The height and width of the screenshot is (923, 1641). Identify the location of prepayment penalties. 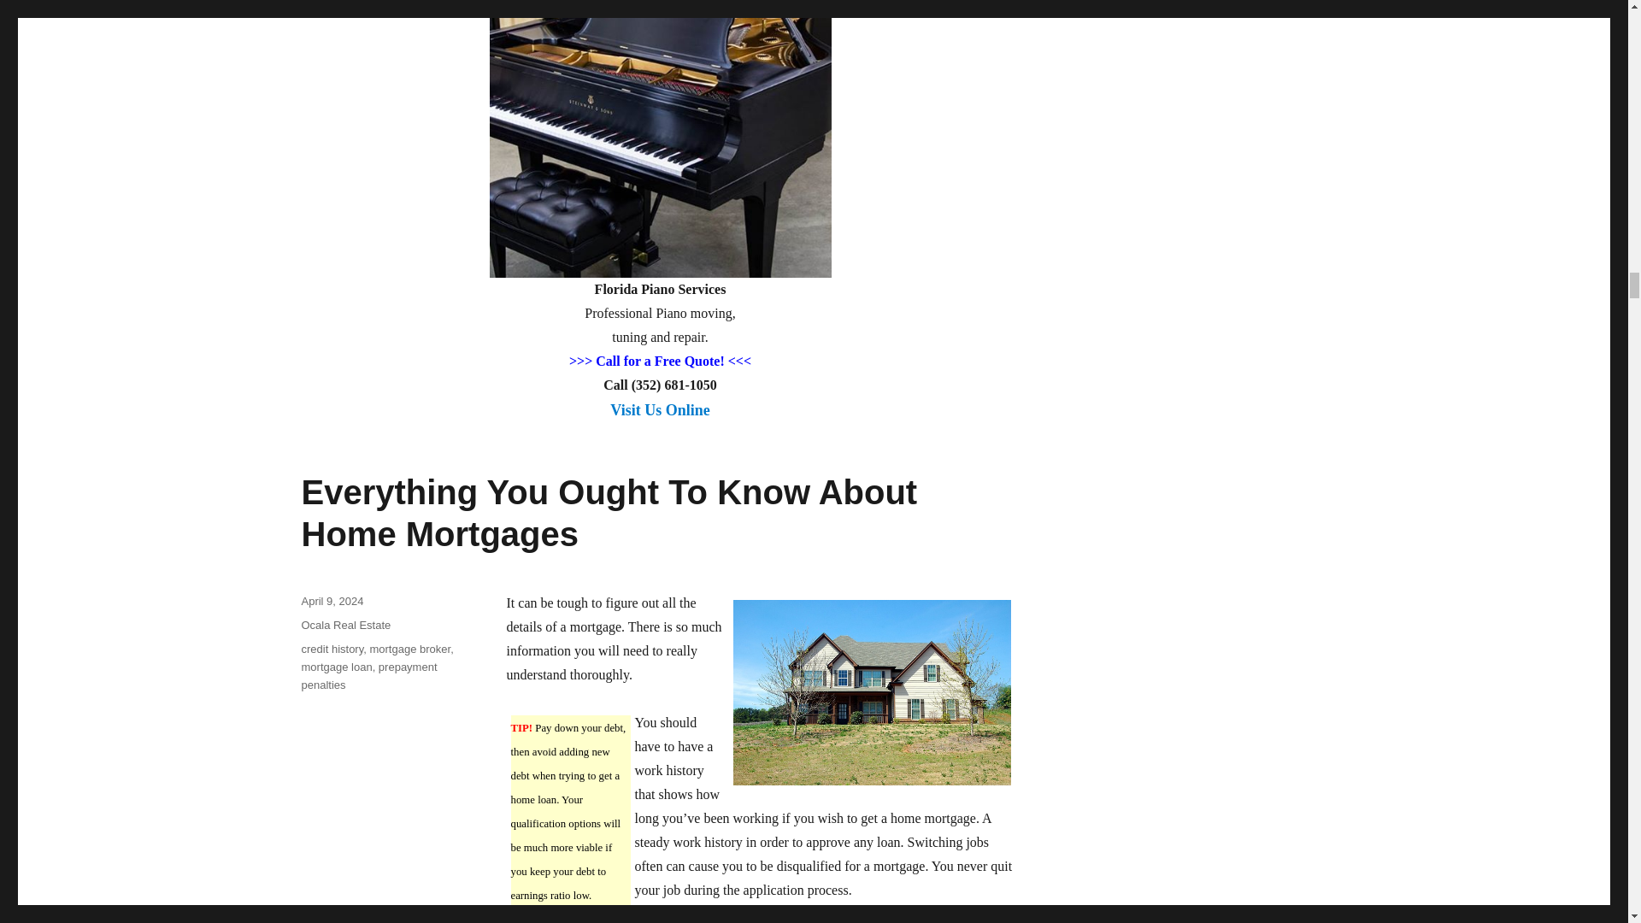
(368, 675).